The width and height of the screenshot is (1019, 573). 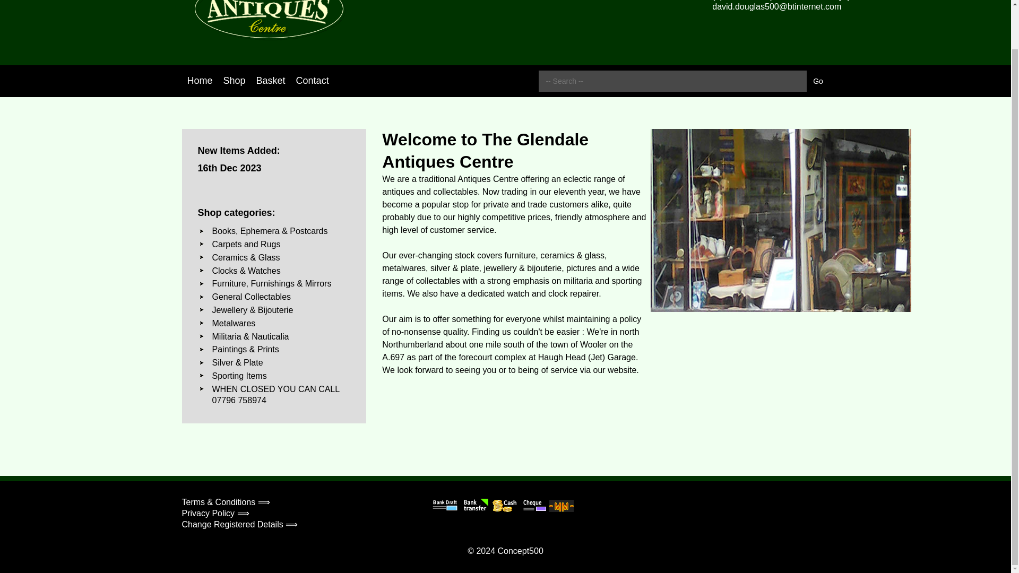 I want to click on Basket, so click(x=271, y=81).